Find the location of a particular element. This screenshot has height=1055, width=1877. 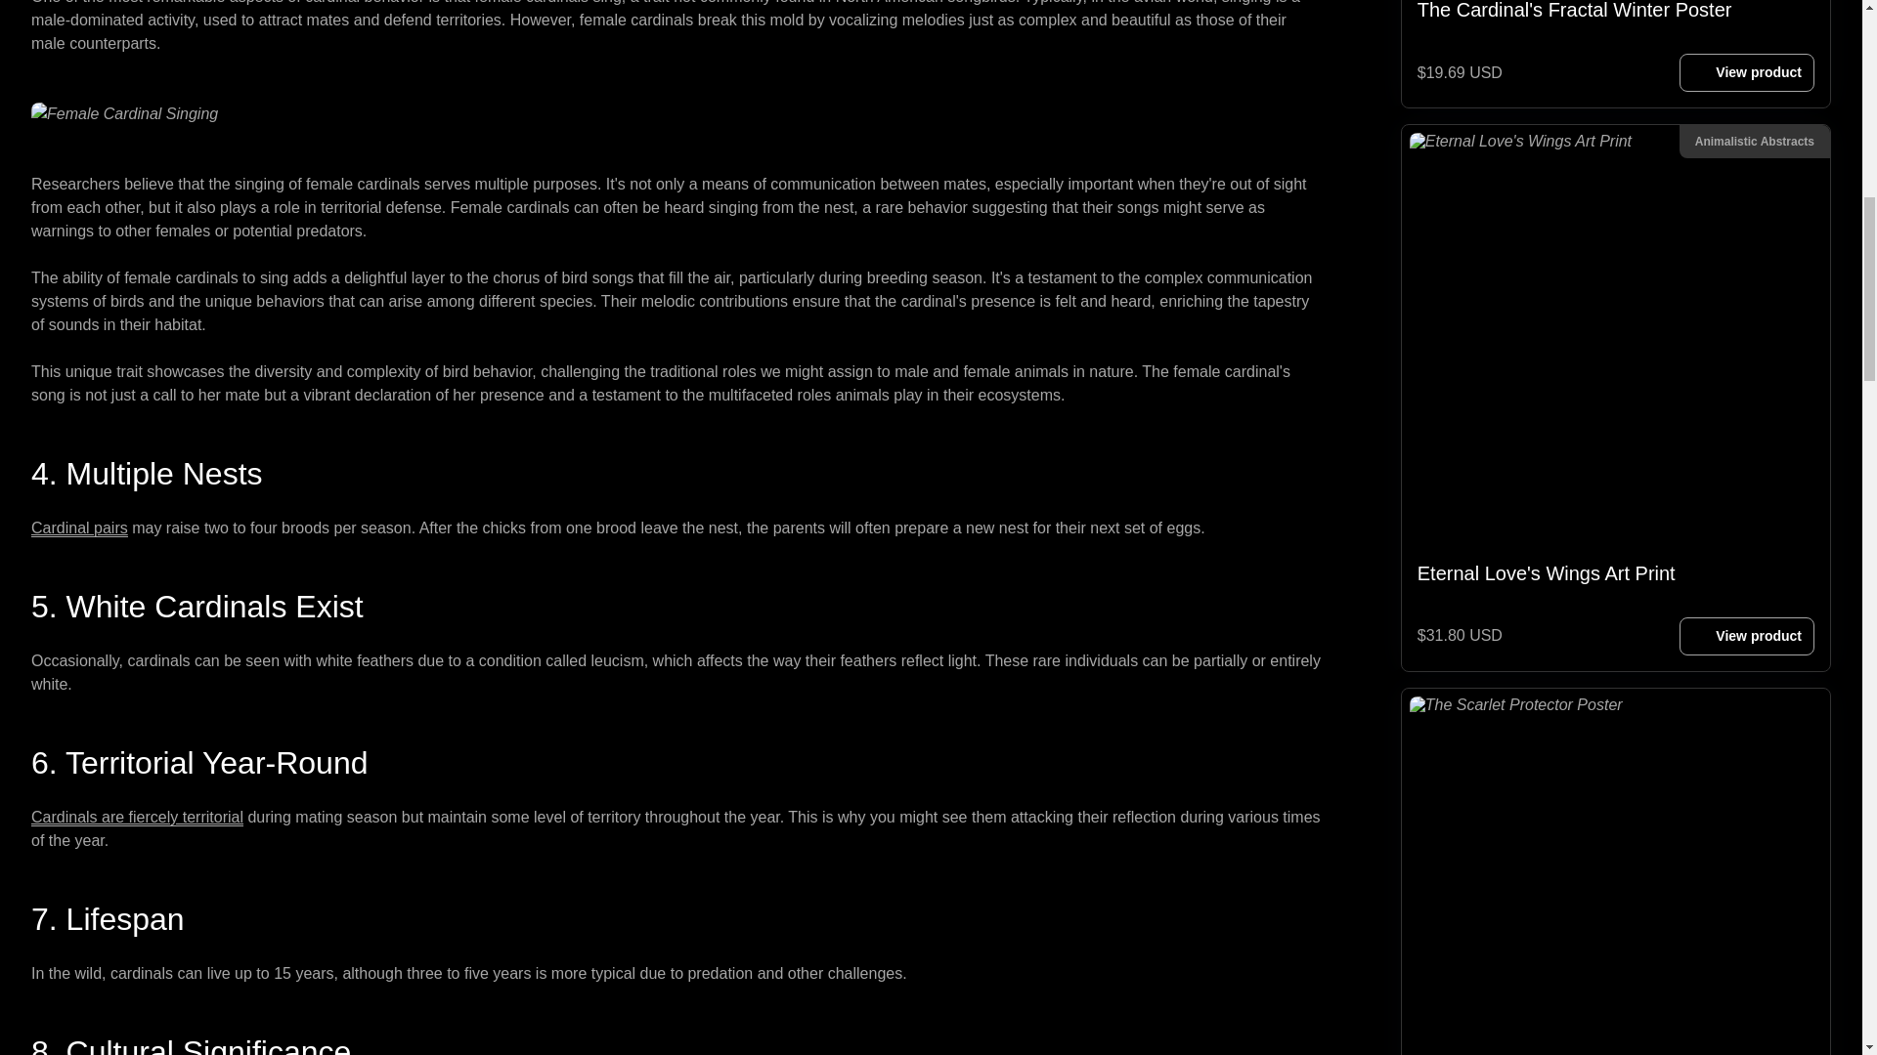

View Eternal Love's Wings Art Print is located at coordinates (1747, 635).